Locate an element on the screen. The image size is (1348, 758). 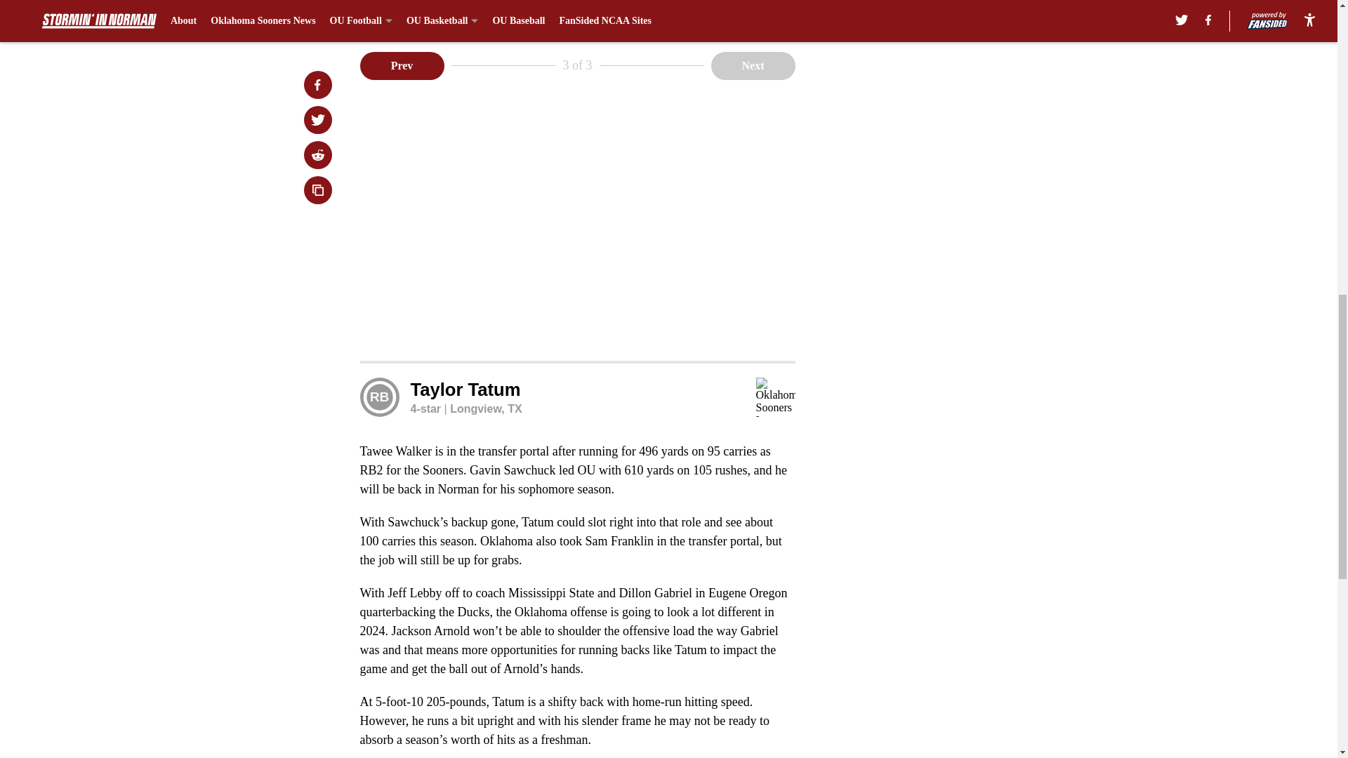
Prev is located at coordinates (402, 66).